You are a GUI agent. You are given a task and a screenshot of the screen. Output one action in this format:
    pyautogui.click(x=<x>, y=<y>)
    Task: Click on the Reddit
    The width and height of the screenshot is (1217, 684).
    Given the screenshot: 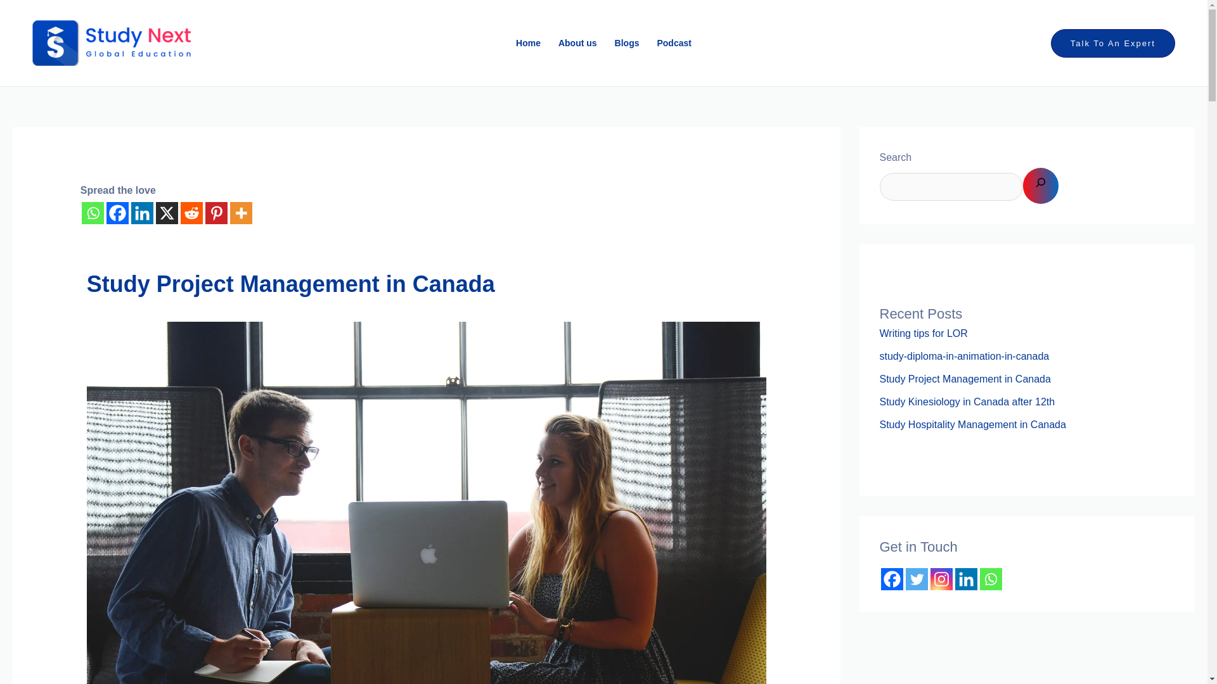 What is the action you would take?
    pyautogui.click(x=191, y=213)
    